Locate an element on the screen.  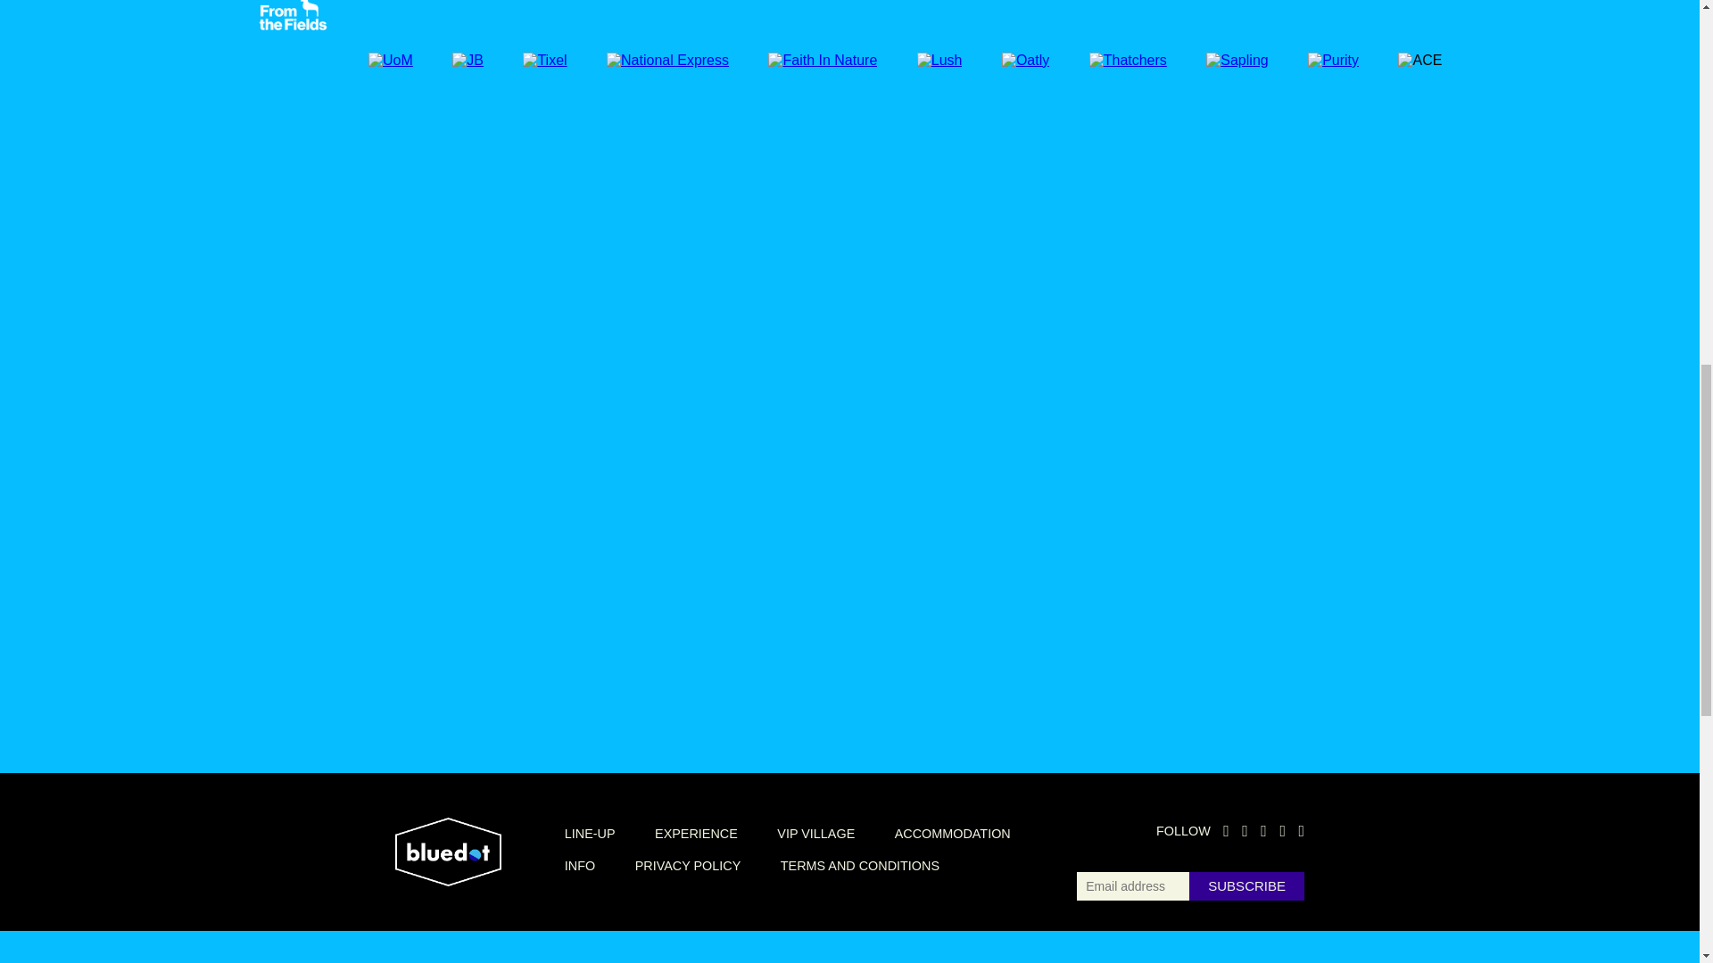
INFO is located at coordinates (580, 865).